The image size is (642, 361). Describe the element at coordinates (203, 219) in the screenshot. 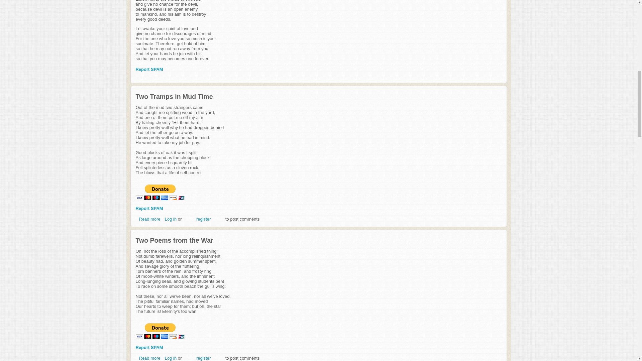

I see `register` at that location.